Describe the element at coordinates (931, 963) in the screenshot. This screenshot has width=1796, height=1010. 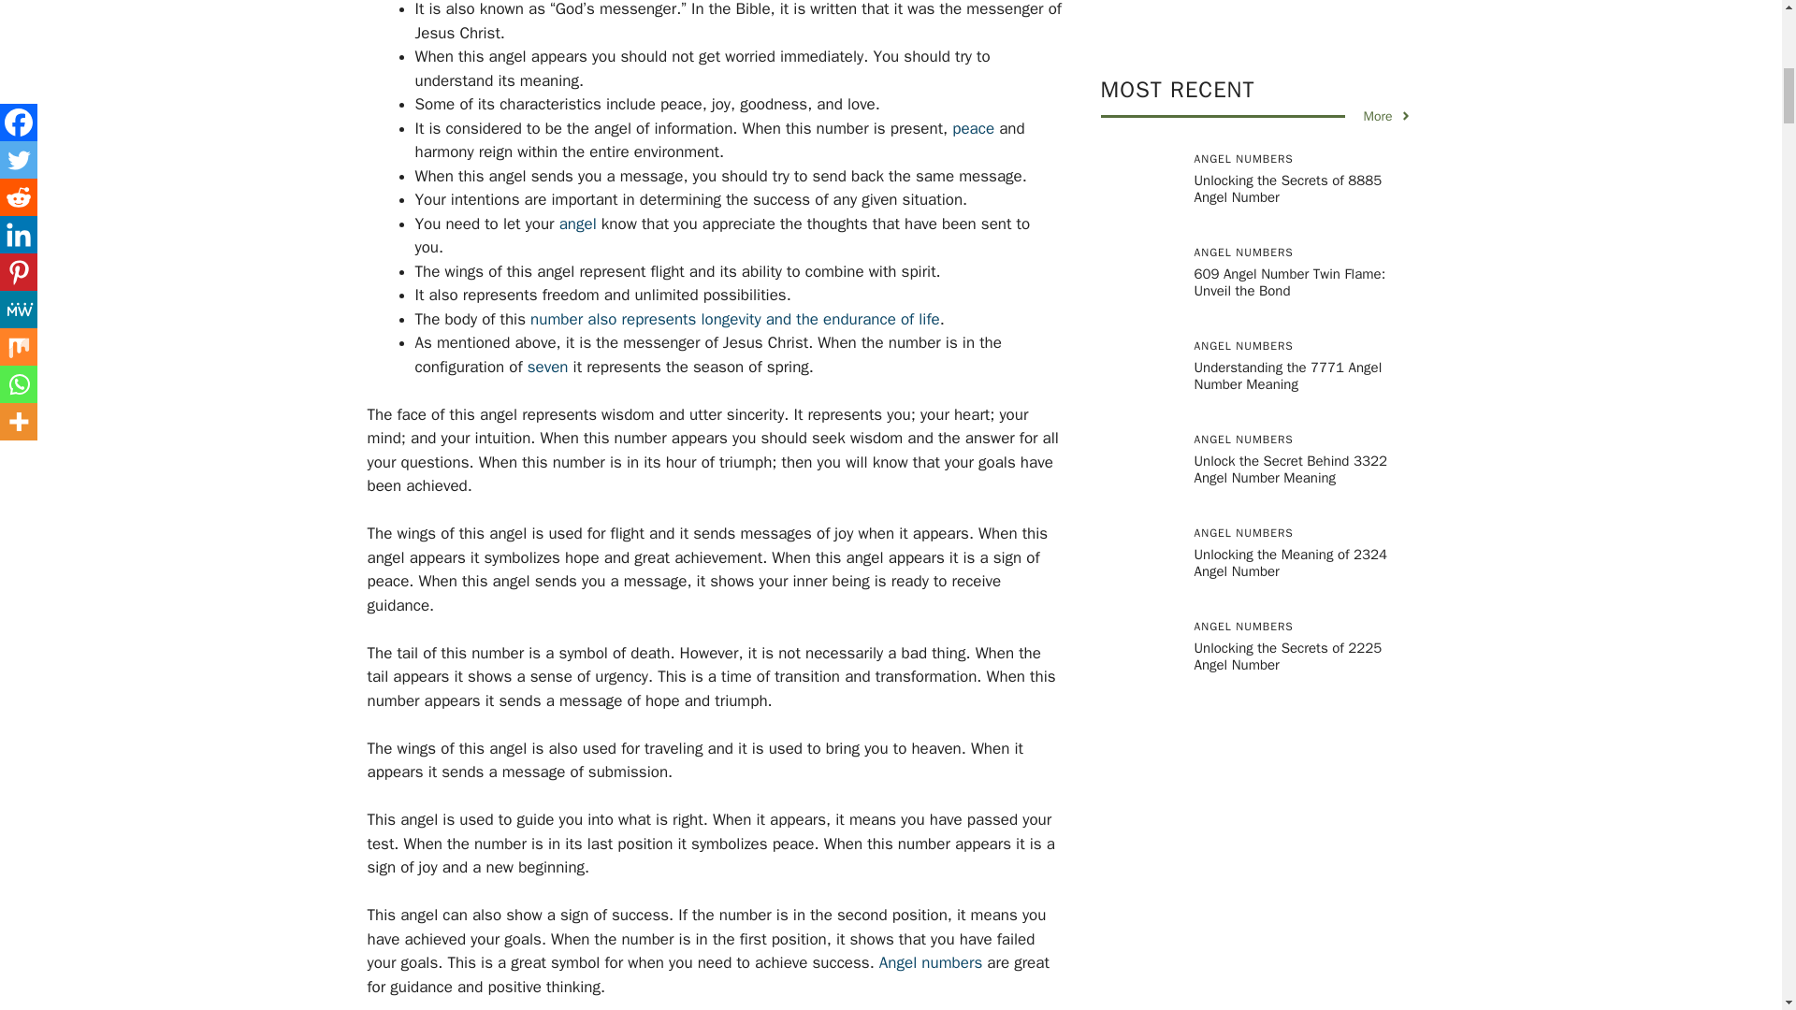
I see `Angel numbers` at that location.